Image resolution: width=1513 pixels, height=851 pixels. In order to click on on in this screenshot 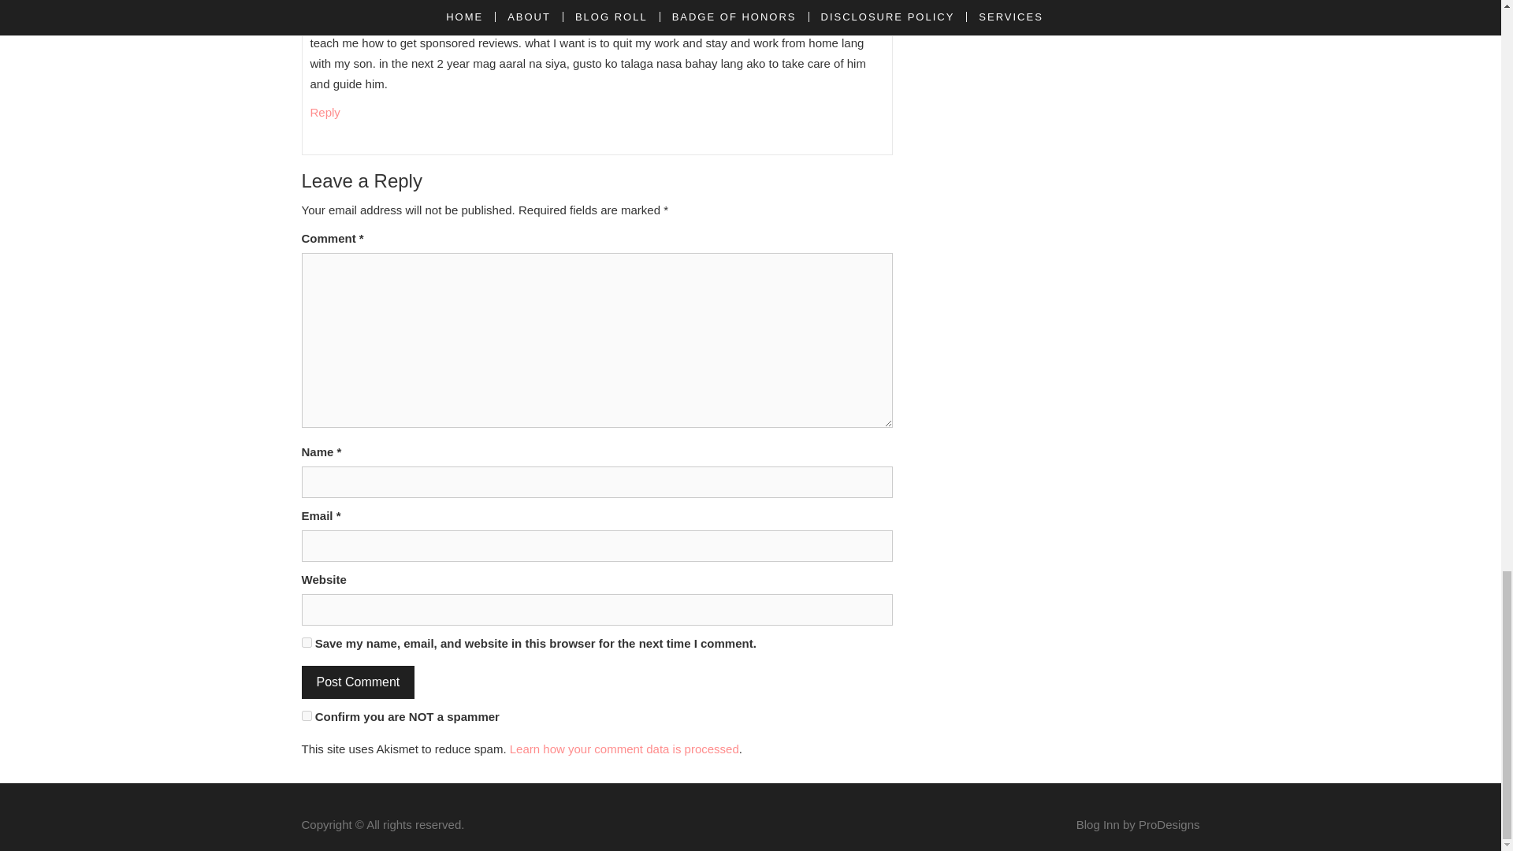, I will do `click(306, 715)`.